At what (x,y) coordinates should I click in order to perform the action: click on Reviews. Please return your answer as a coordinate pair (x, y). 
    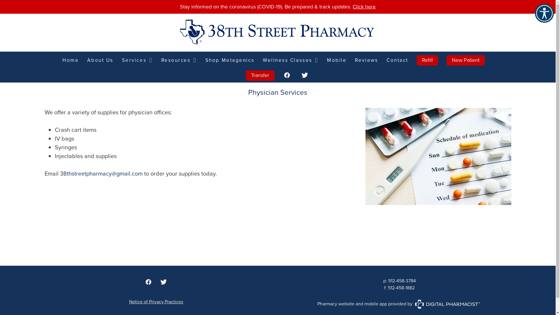
    Looking at the image, I should click on (366, 60).